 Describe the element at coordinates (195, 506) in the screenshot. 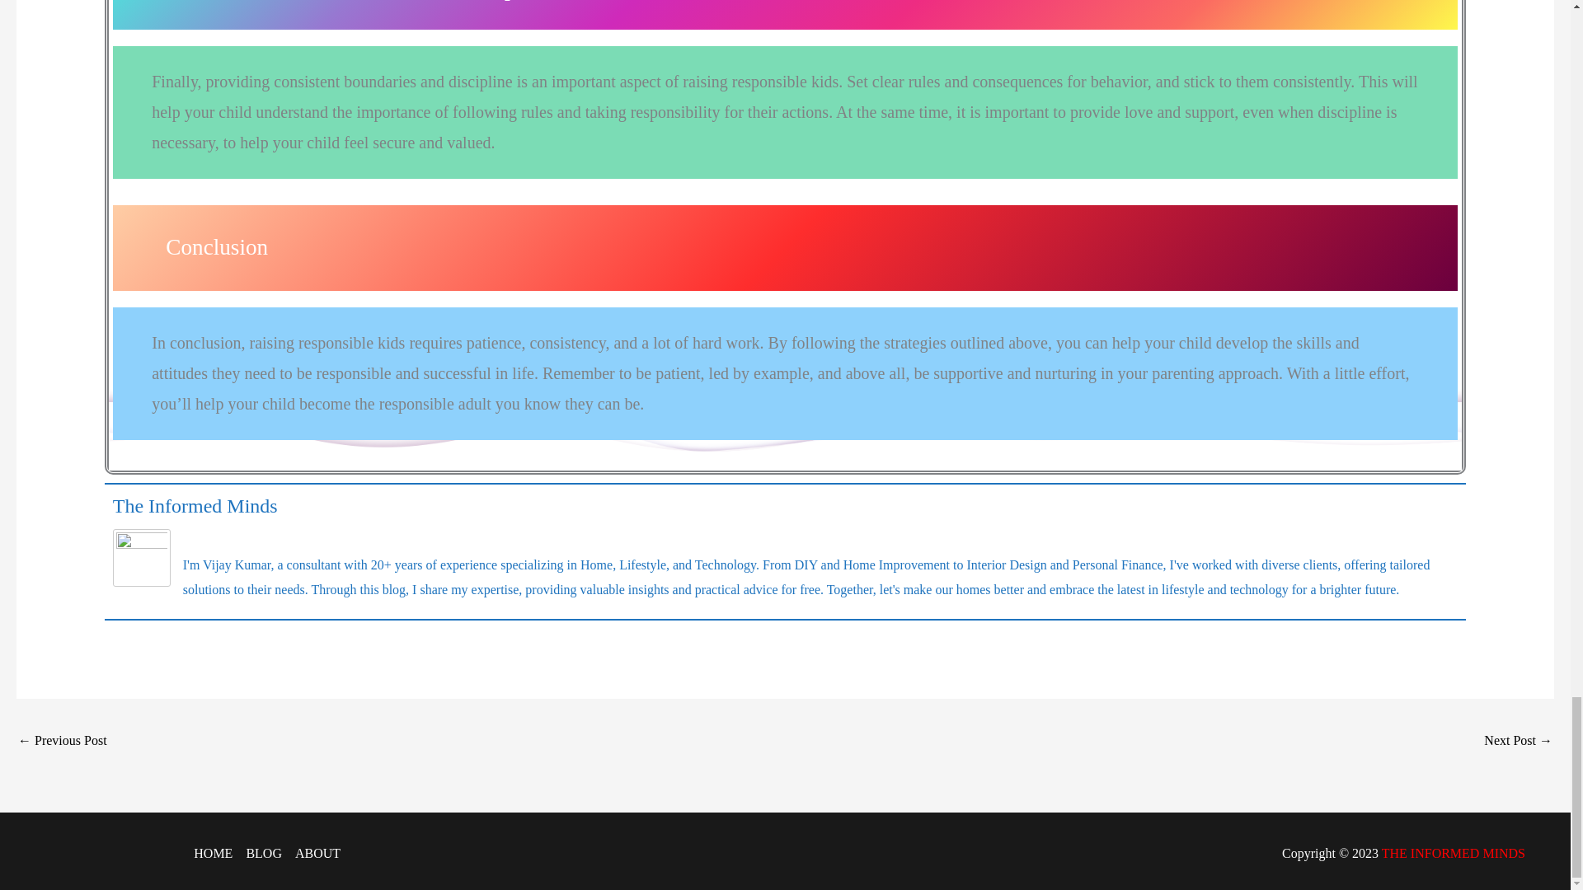

I see `All posts by The Informed Minds` at that location.